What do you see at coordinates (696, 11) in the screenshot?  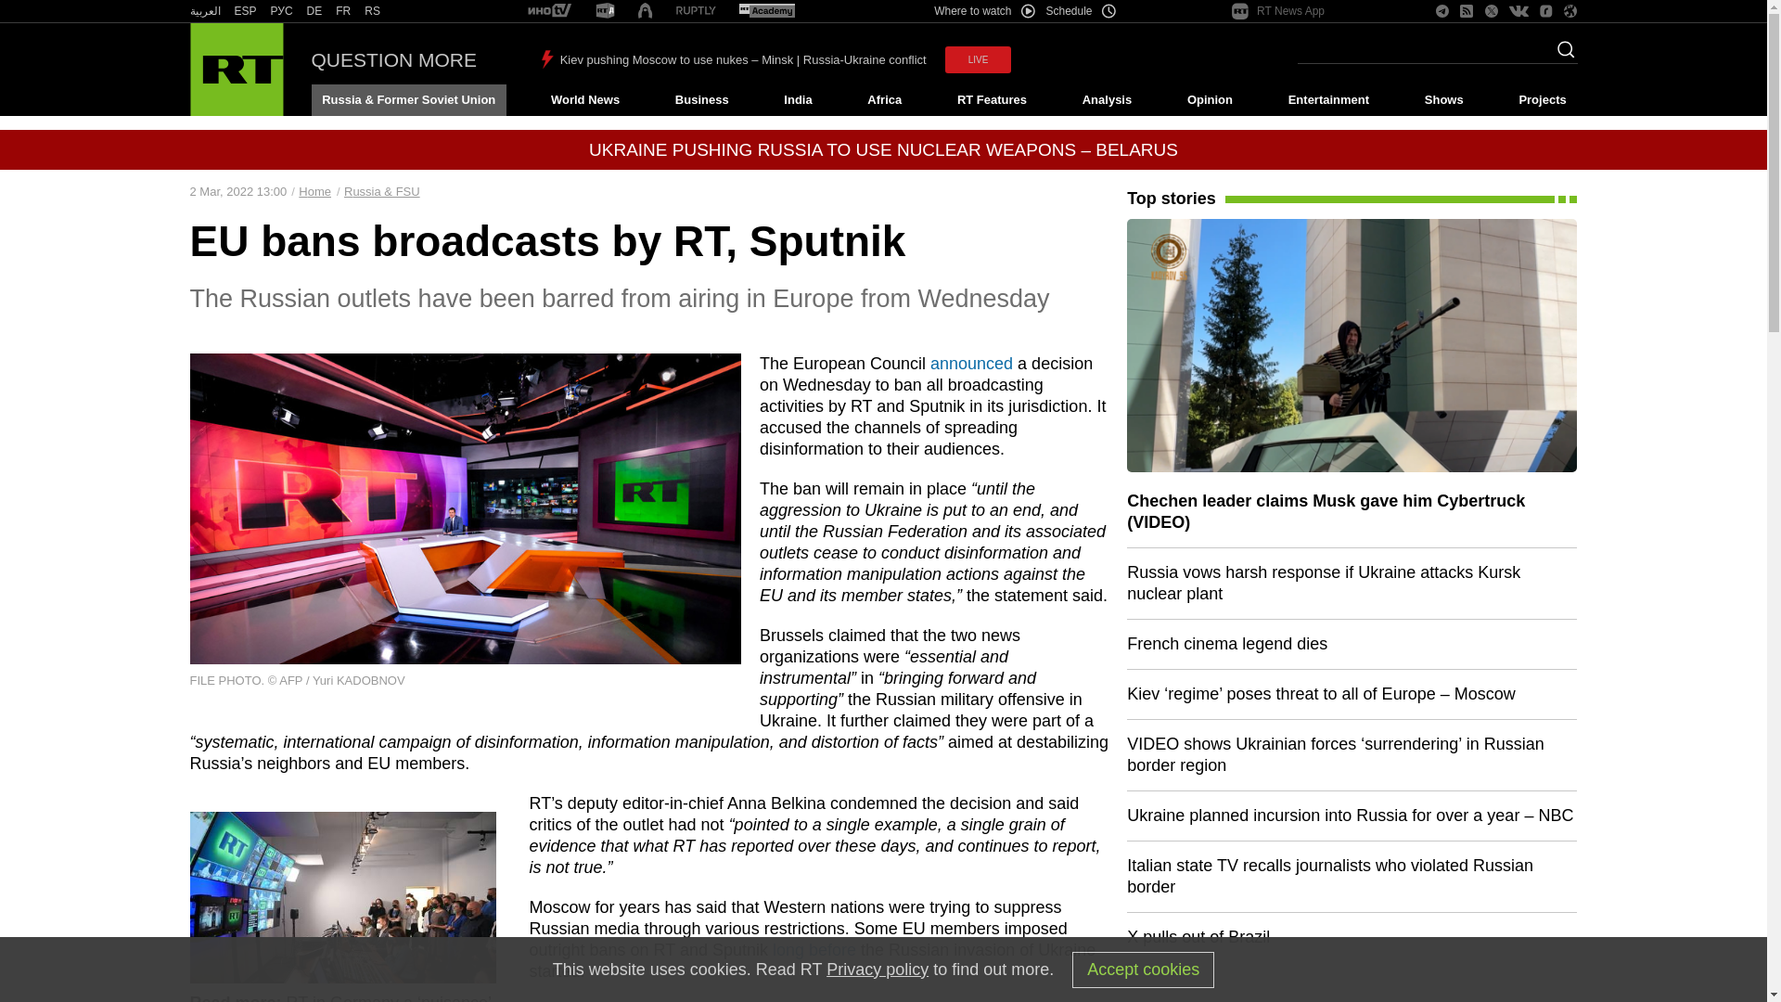 I see `RT ` at bounding box center [696, 11].